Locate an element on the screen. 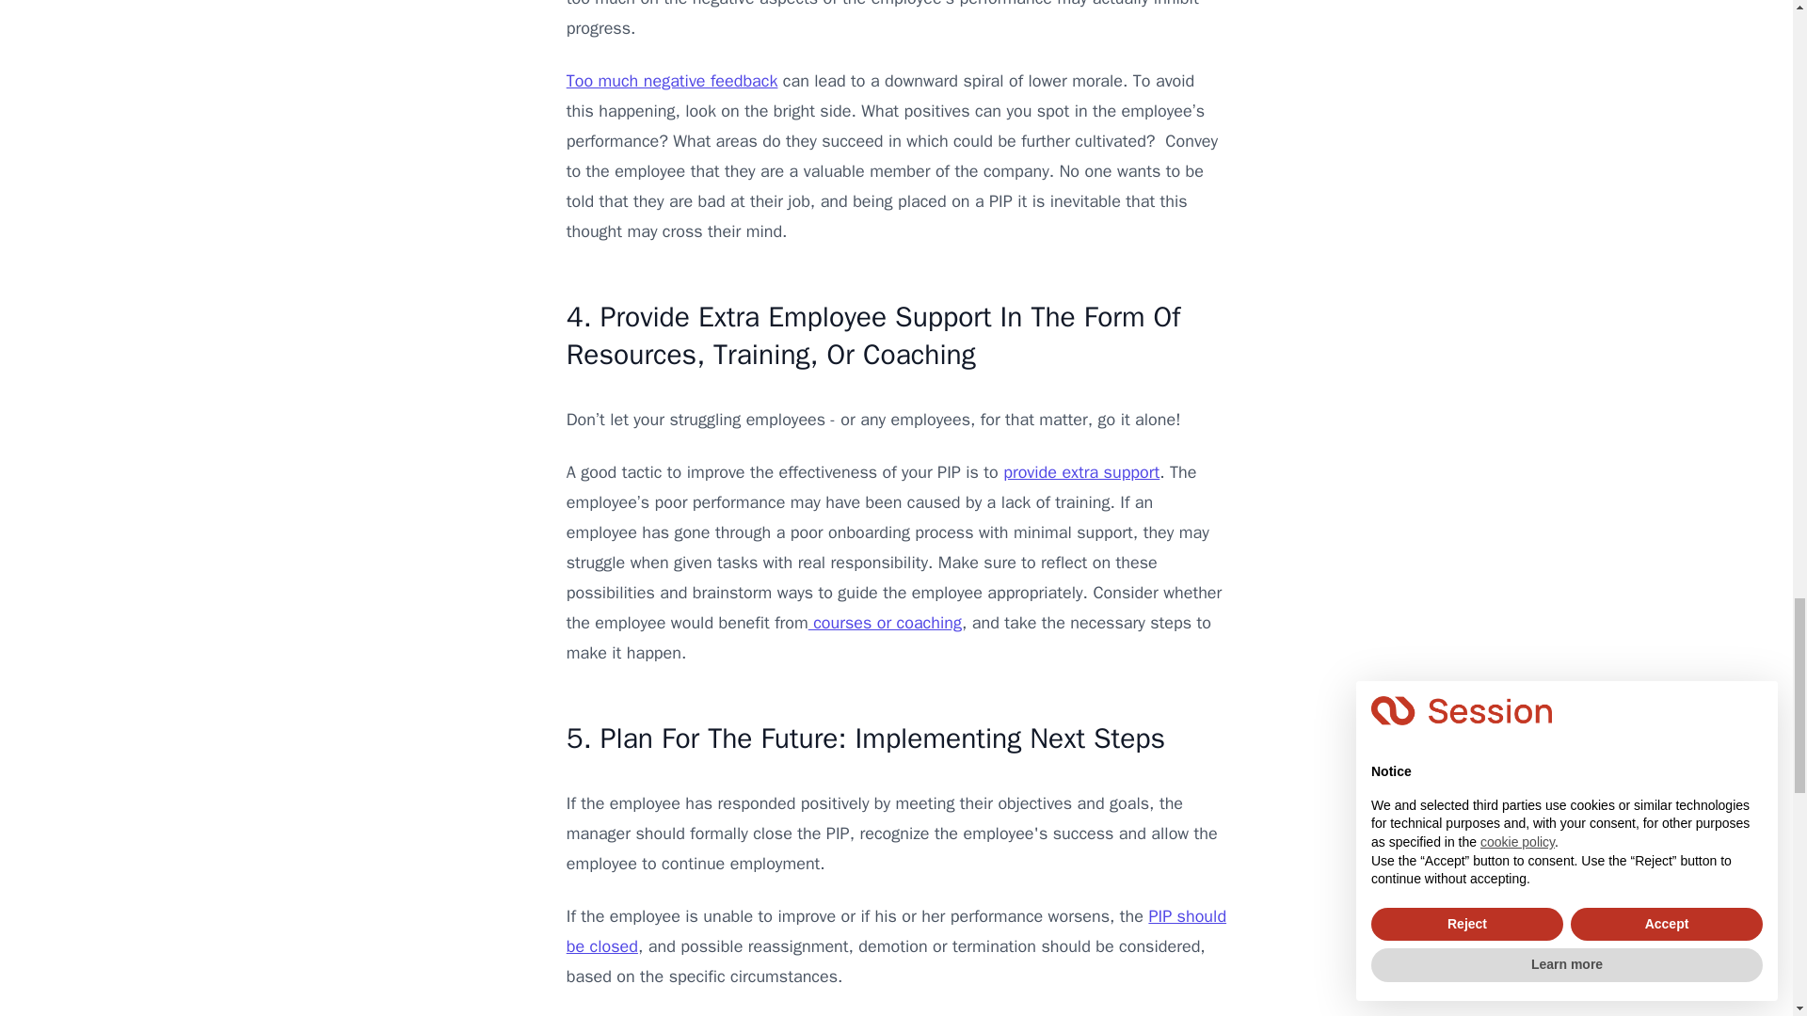  PIP should be closed is located at coordinates (896, 931).